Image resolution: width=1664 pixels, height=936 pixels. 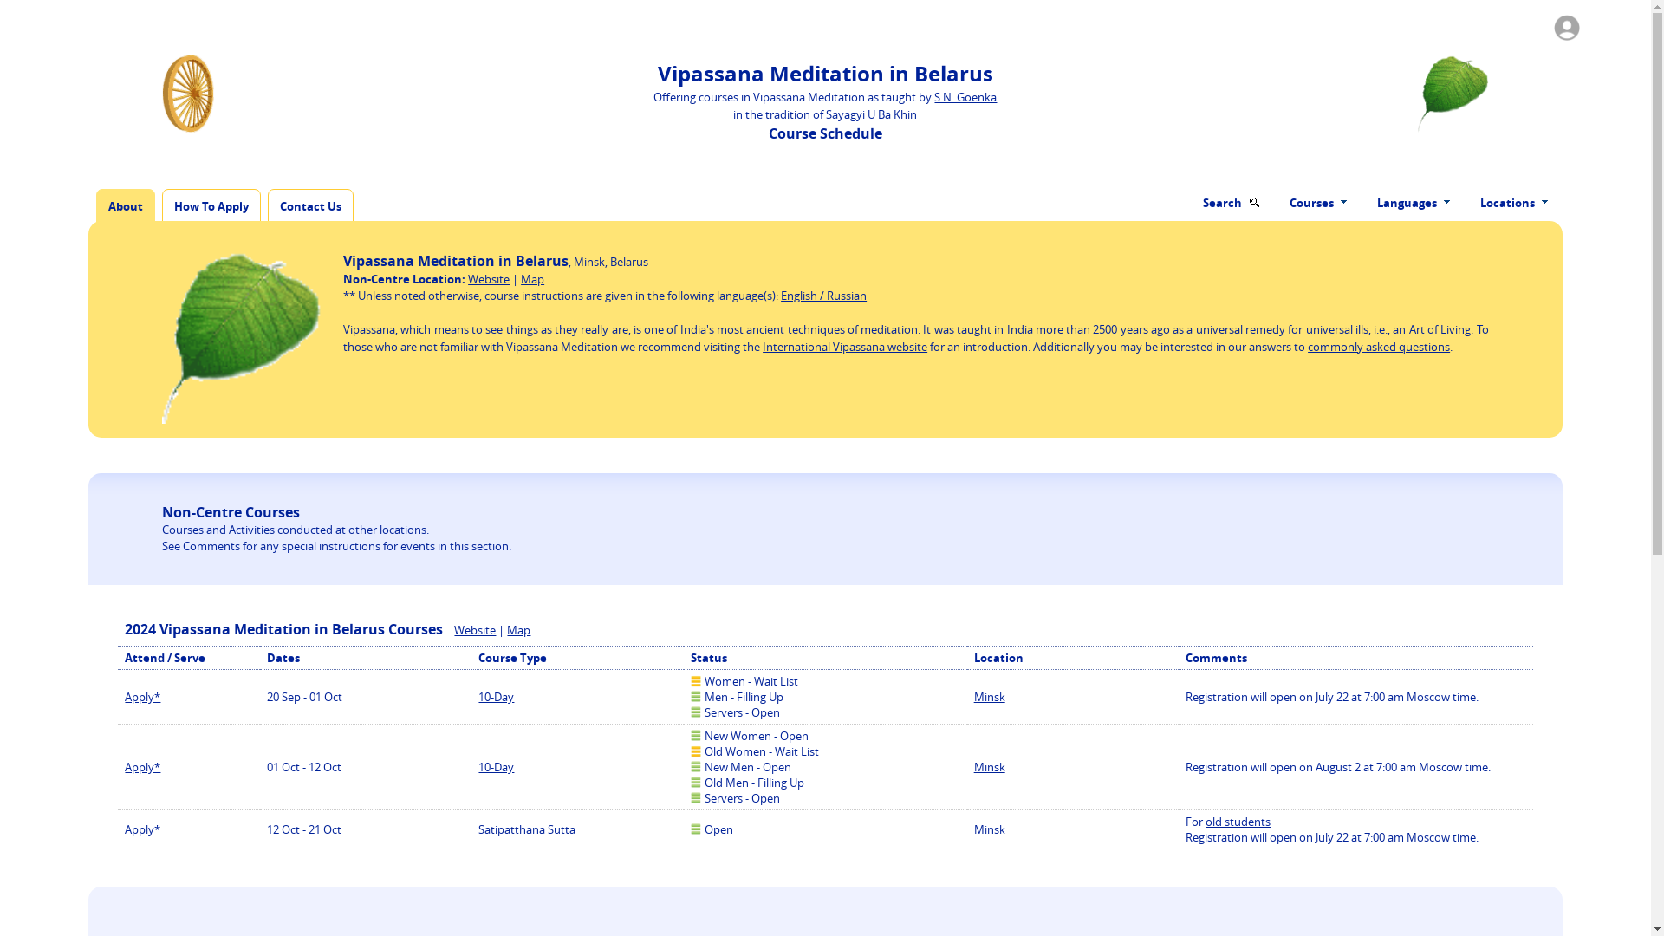 I want to click on 10-Day, so click(x=496, y=766).